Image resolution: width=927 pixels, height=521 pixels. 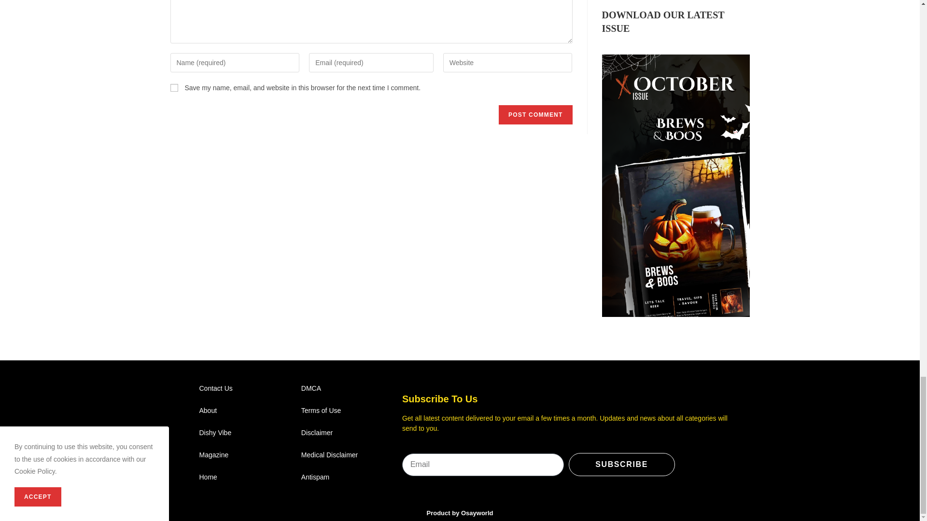 I want to click on yes, so click(x=174, y=88).